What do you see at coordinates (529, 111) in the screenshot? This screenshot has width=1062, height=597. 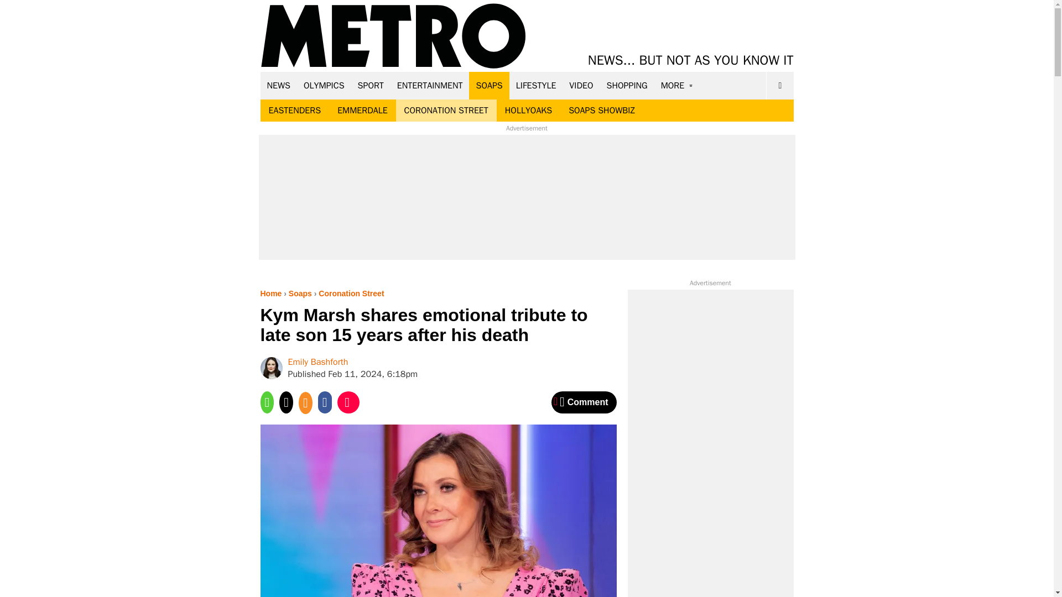 I see `HOLLYOAKS` at bounding box center [529, 111].